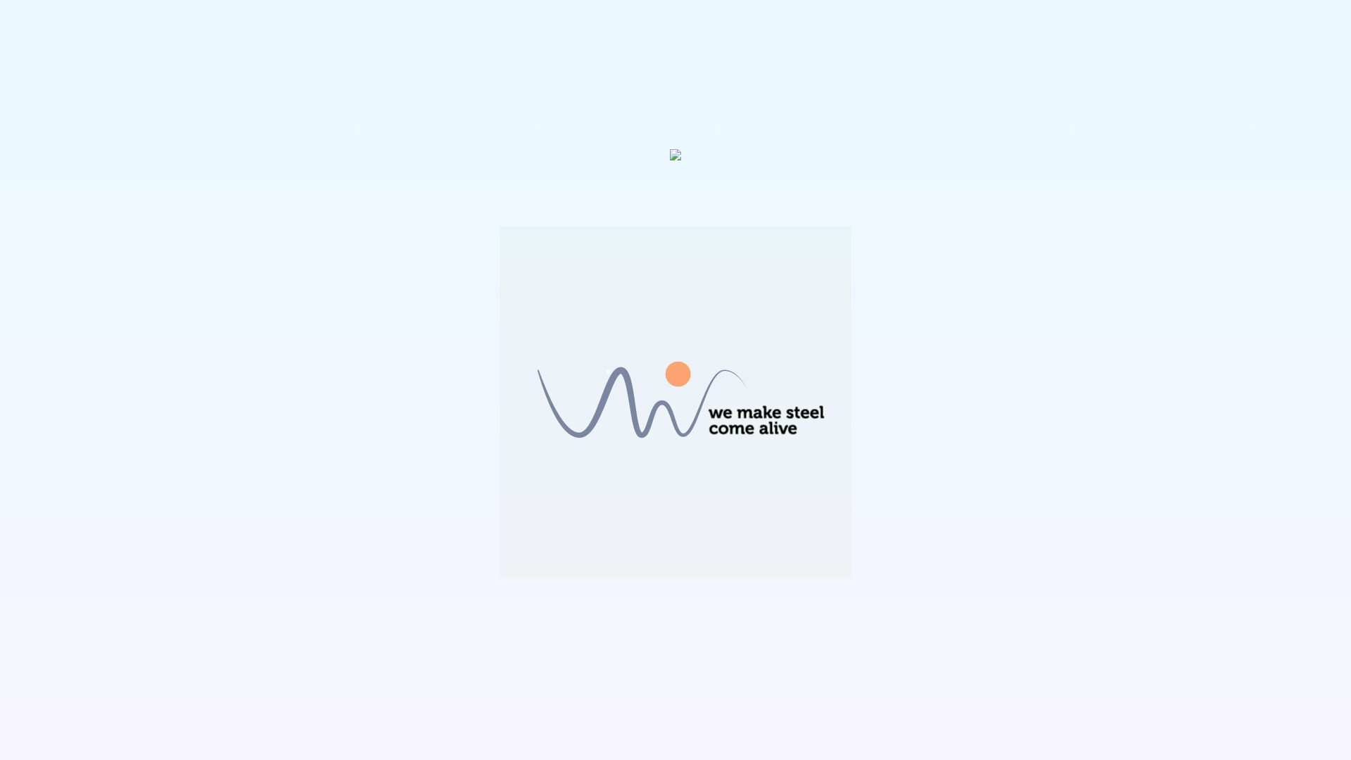 The width and height of the screenshot is (1351, 760). Describe the element at coordinates (704, 24) in the screenshot. I see `Innovation` at that location.